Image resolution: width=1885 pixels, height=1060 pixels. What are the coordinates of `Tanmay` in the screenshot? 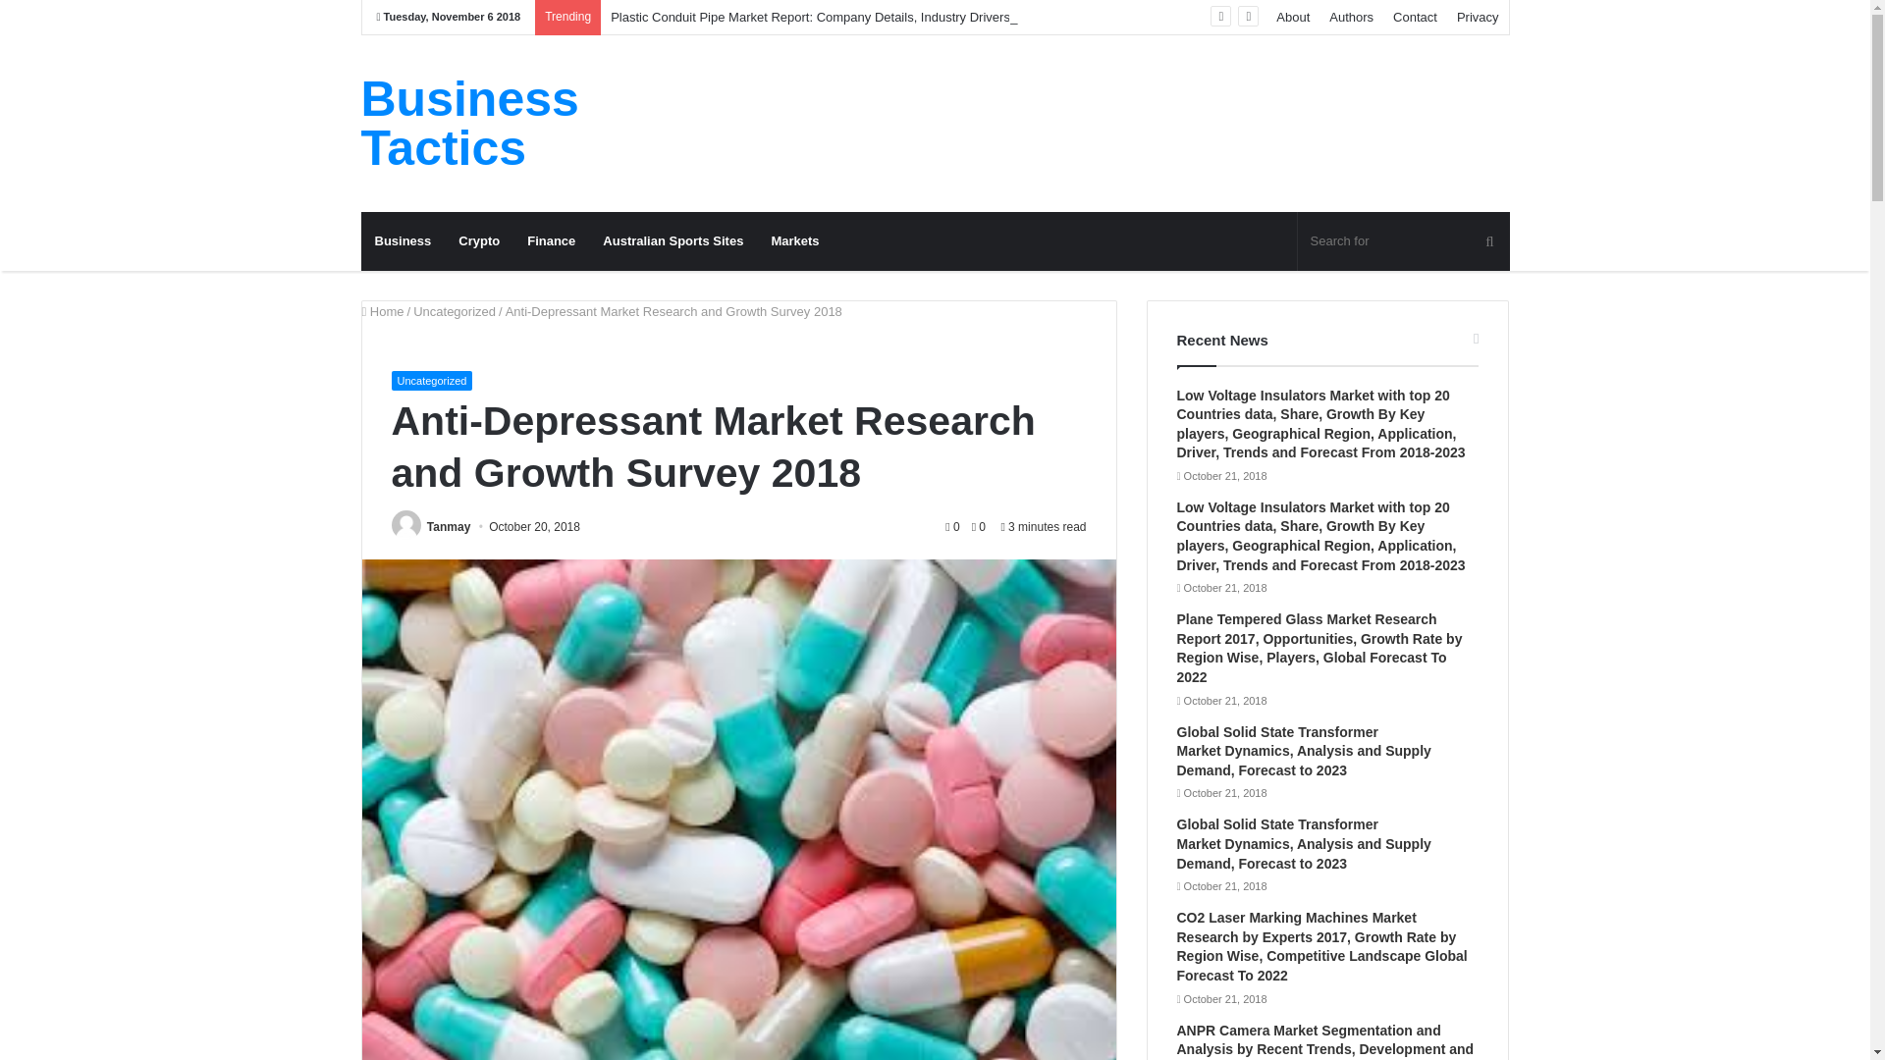 It's located at (448, 527).